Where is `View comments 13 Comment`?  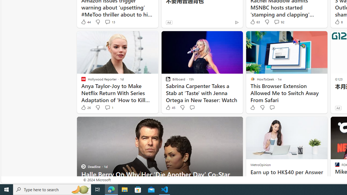
View comments 13 Comment is located at coordinates (110, 22).